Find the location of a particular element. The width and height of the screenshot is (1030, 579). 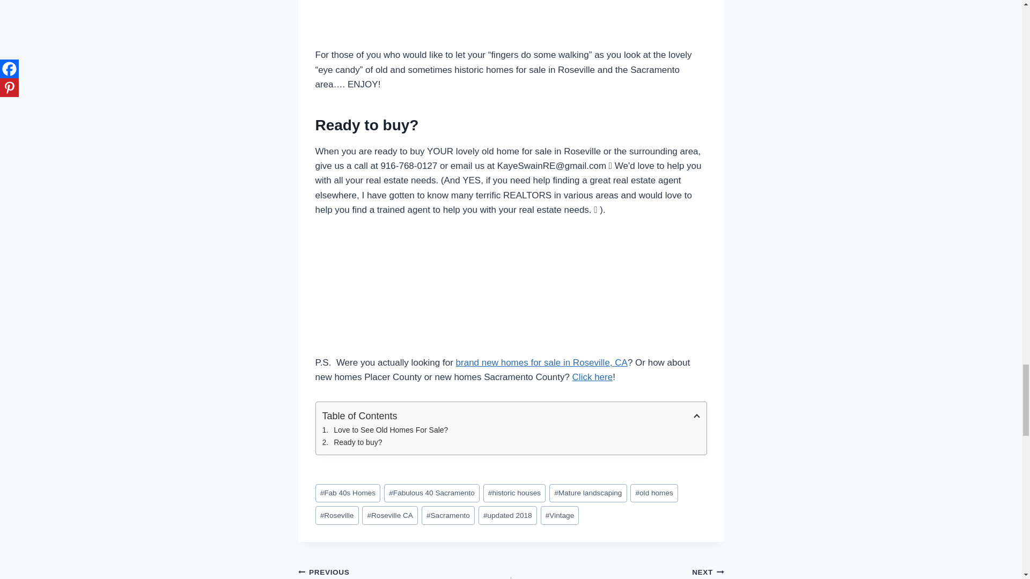

Mature landscaping is located at coordinates (588, 493).